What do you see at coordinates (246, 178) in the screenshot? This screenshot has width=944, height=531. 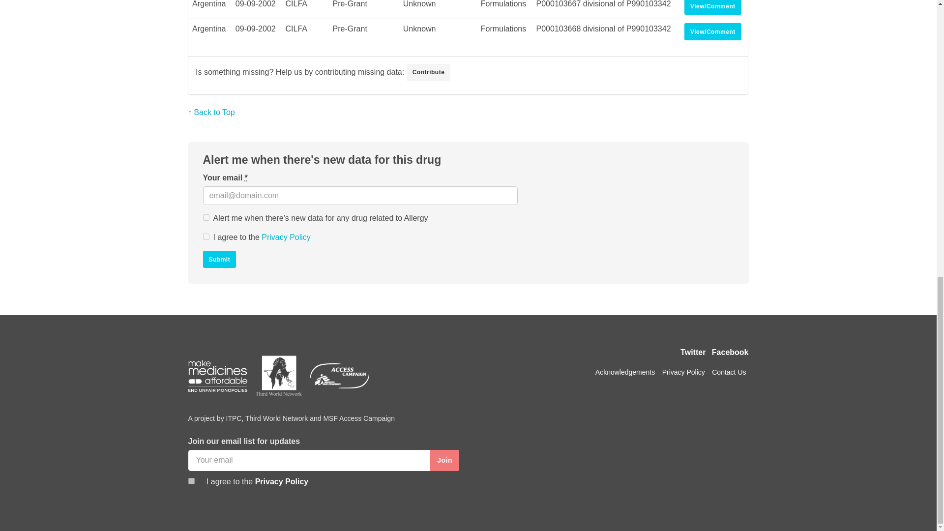 I see `required` at bounding box center [246, 178].